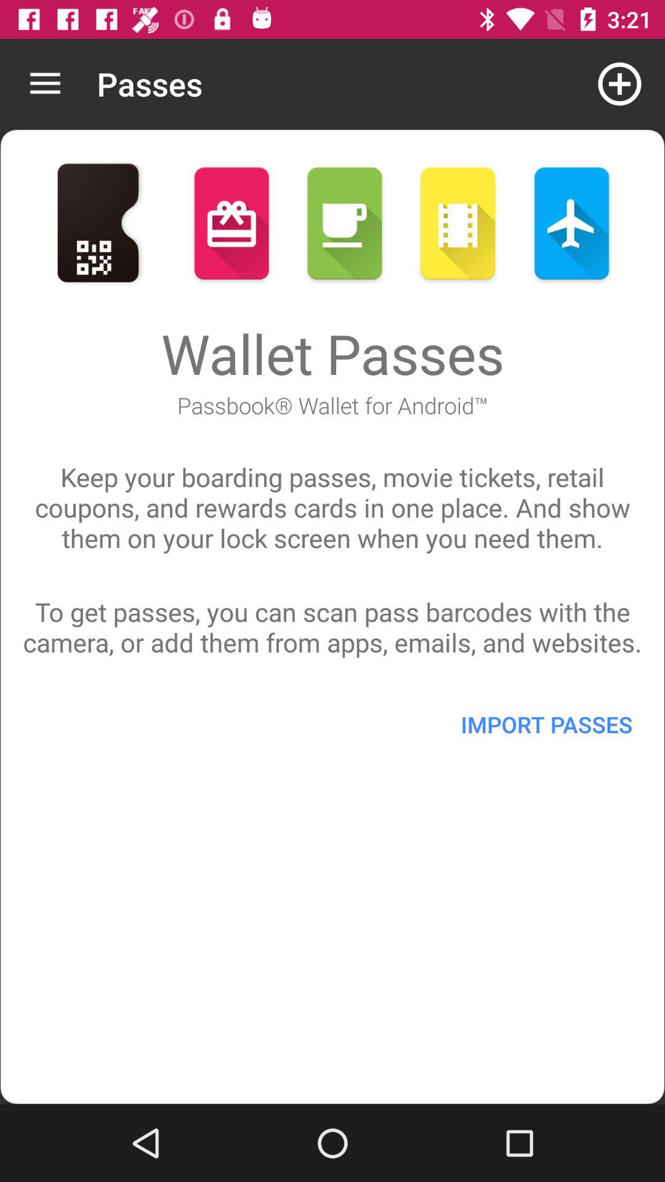  Describe the element at coordinates (45, 84) in the screenshot. I see `launch icon to the left of the passes icon` at that location.